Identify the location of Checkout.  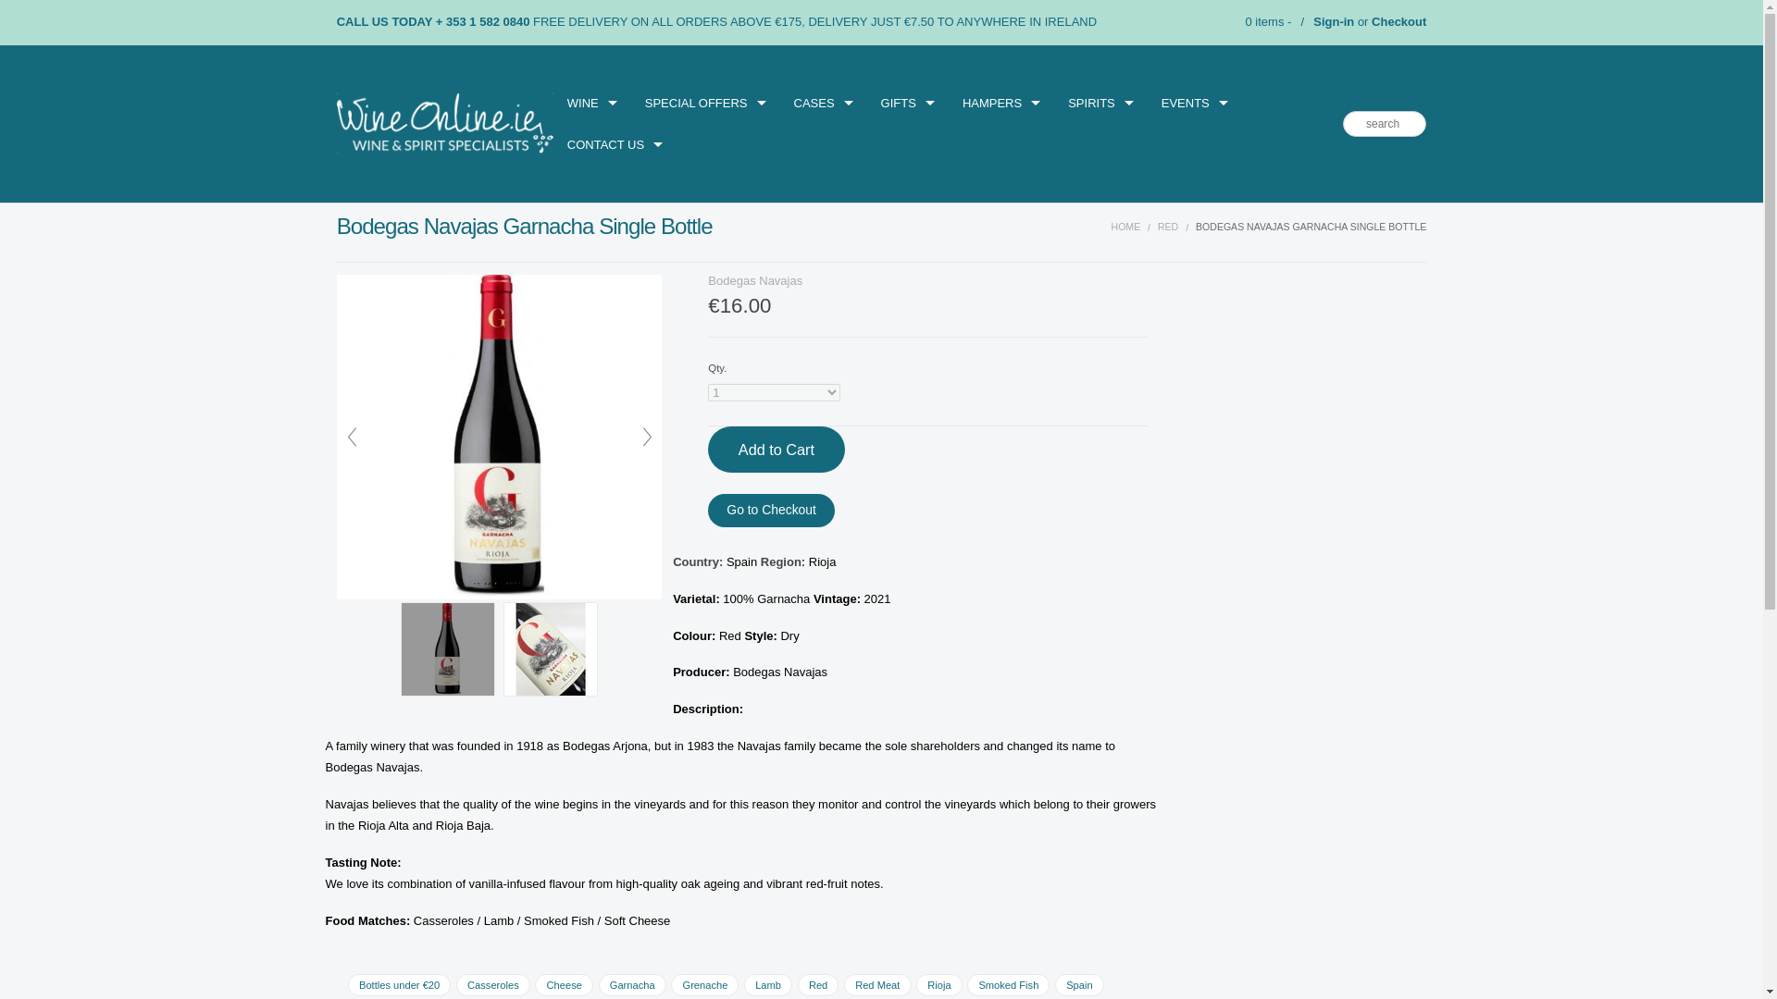
(1399, 22).